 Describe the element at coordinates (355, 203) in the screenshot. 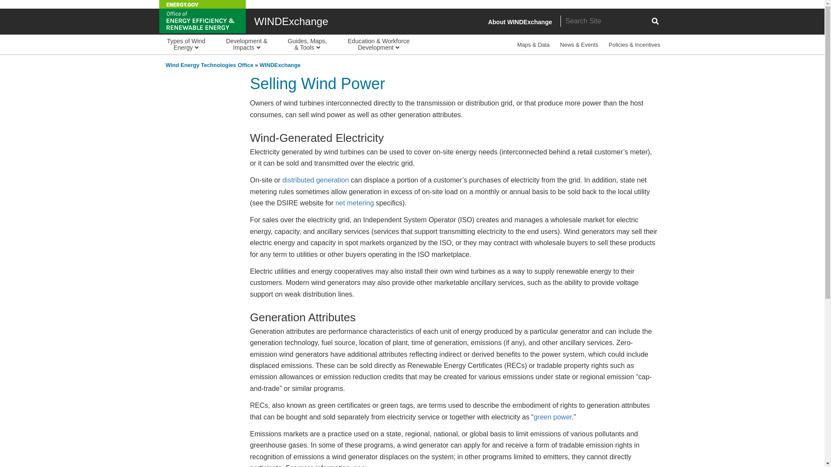

I see `net metering` at that location.